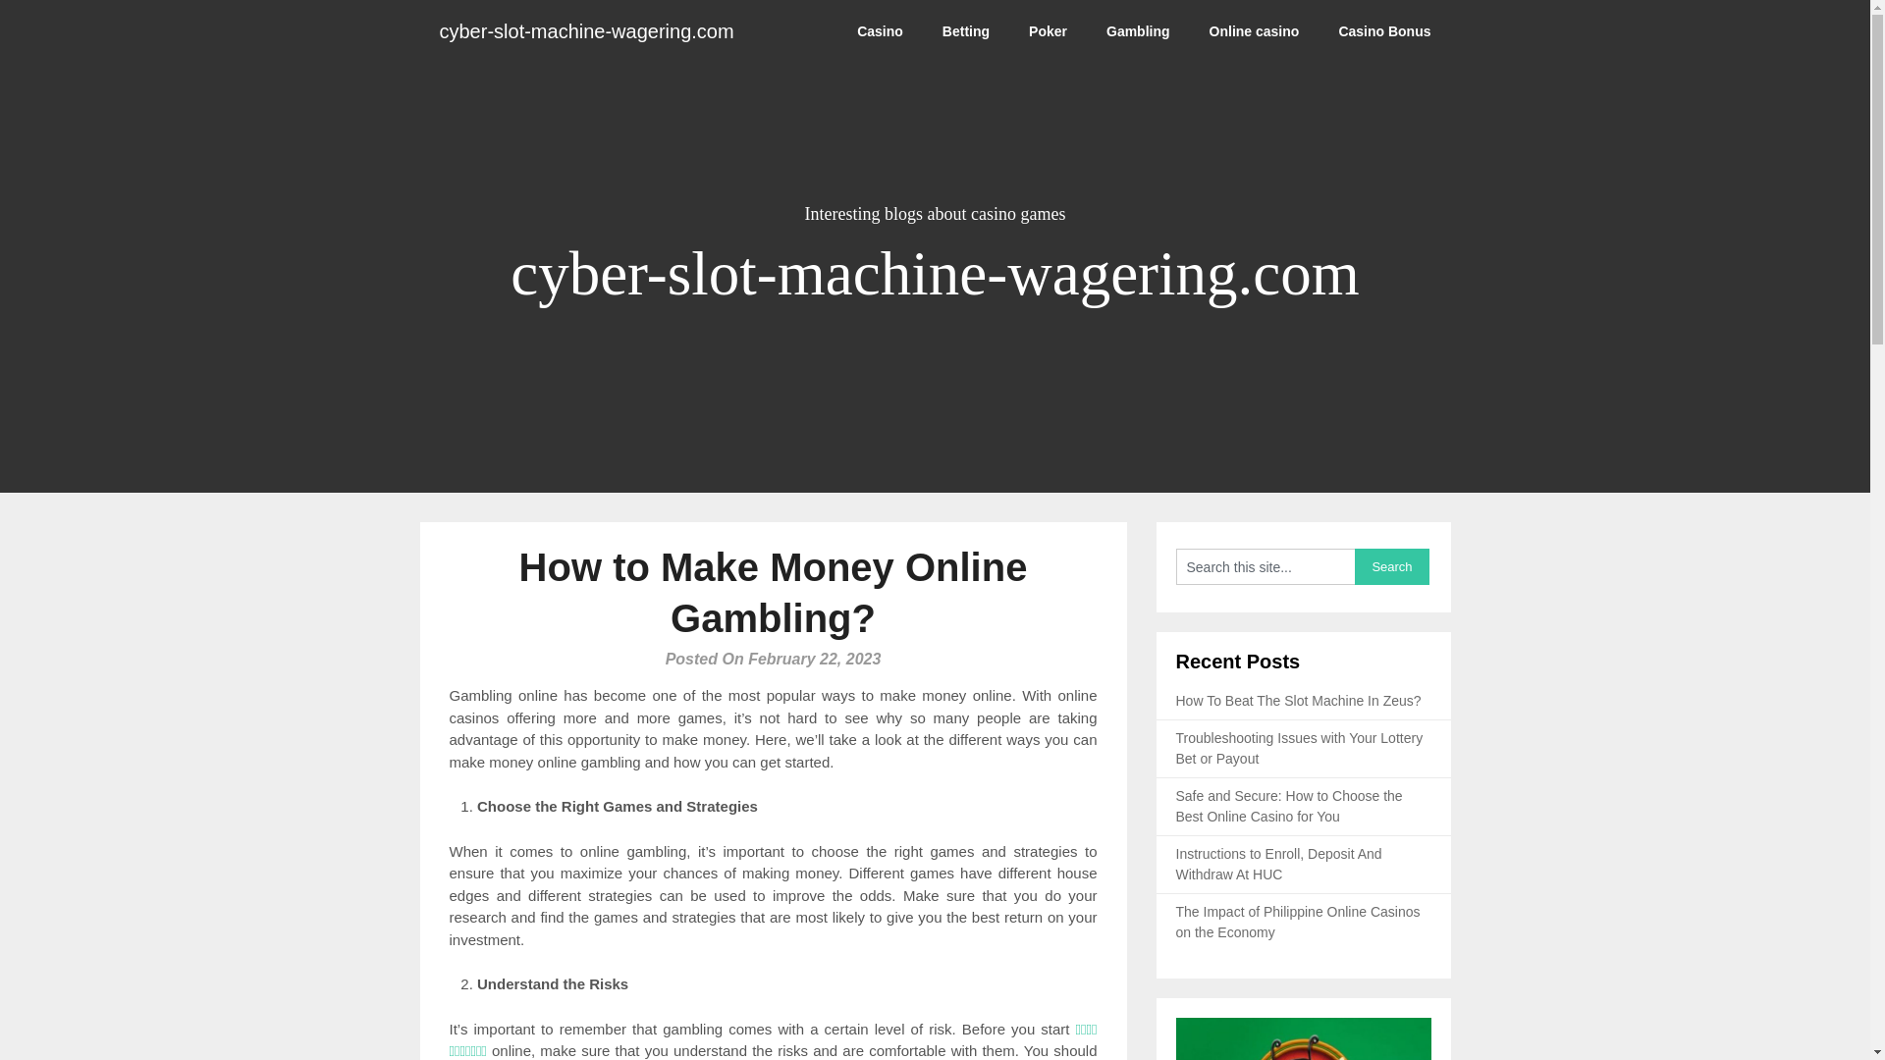 Image resolution: width=1885 pixels, height=1060 pixels. Describe the element at coordinates (1278, 864) in the screenshot. I see `Instructions to Enroll, Deposit And Withdraw At HUC` at that location.